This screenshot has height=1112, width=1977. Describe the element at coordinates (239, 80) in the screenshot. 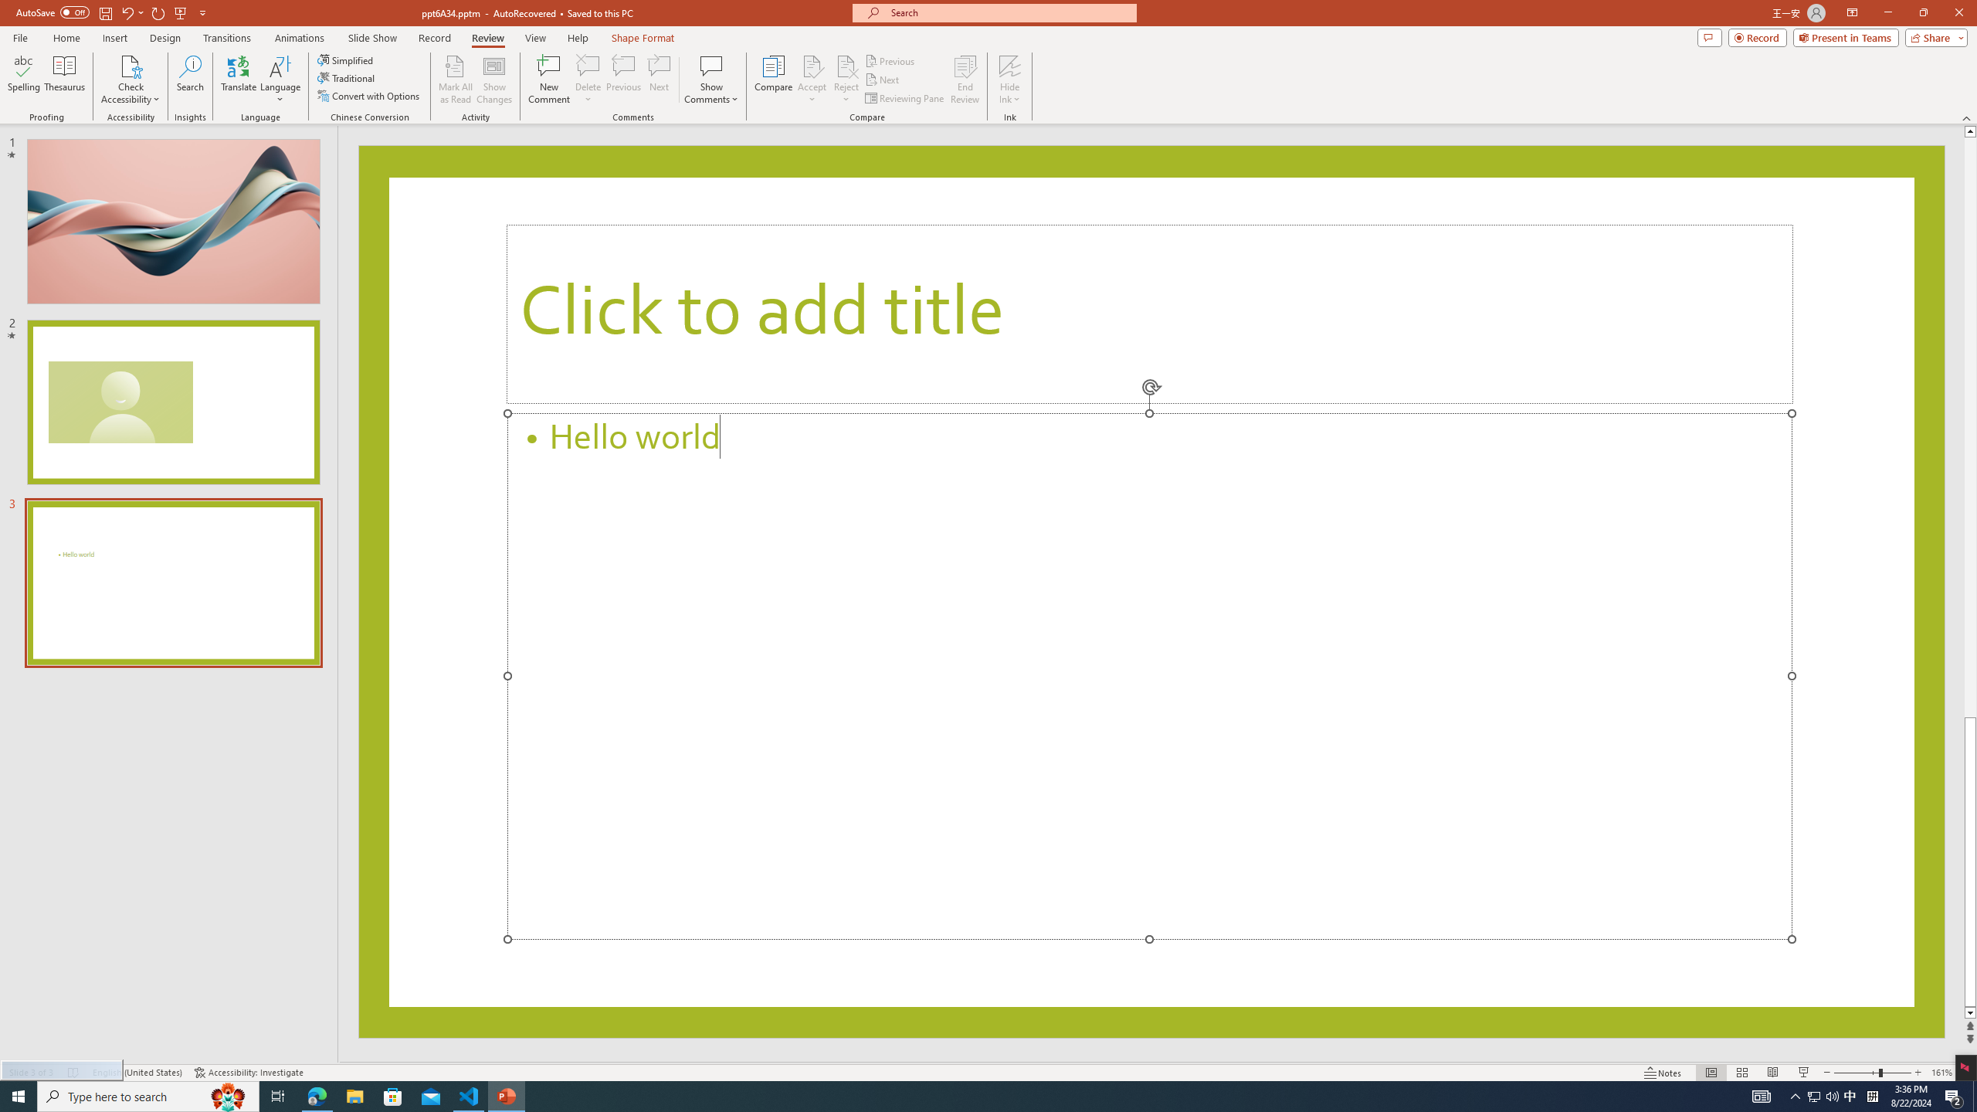

I see `Translate` at that location.